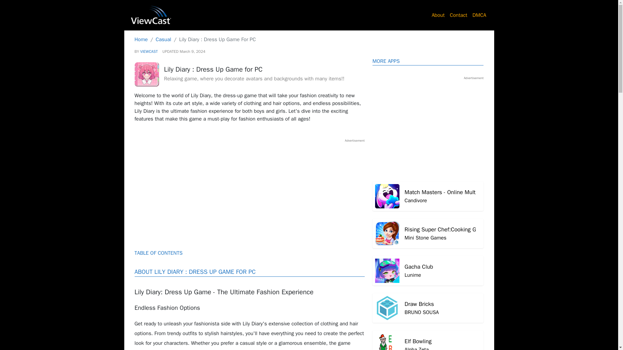 This screenshot has height=350, width=623. What do you see at coordinates (428, 308) in the screenshot?
I see `About` at bounding box center [428, 308].